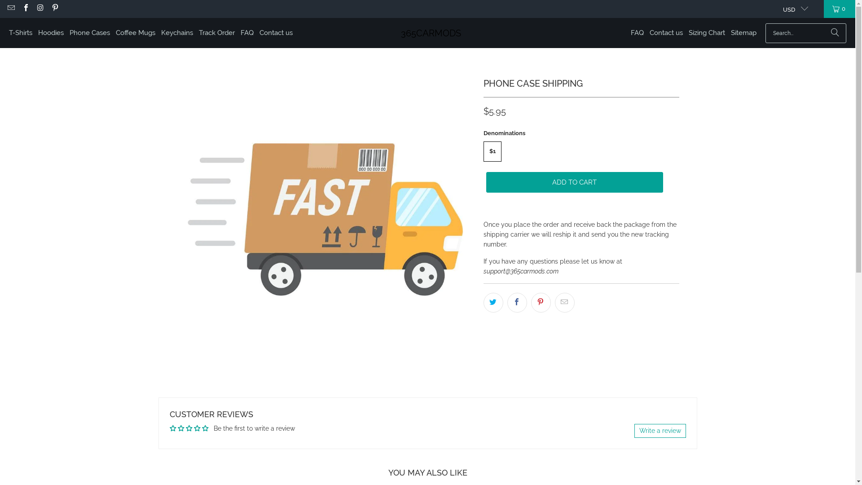 Image resolution: width=862 pixels, height=485 pixels. I want to click on Keychains, so click(177, 33).